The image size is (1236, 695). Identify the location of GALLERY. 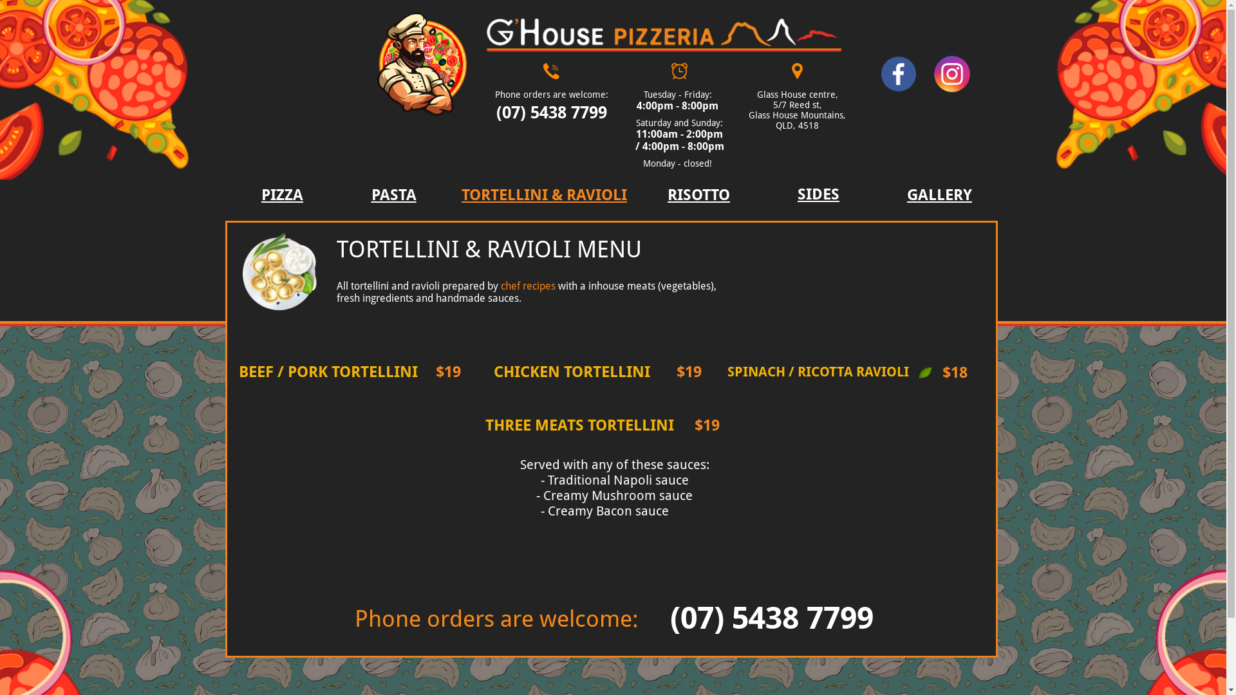
(939, 196).